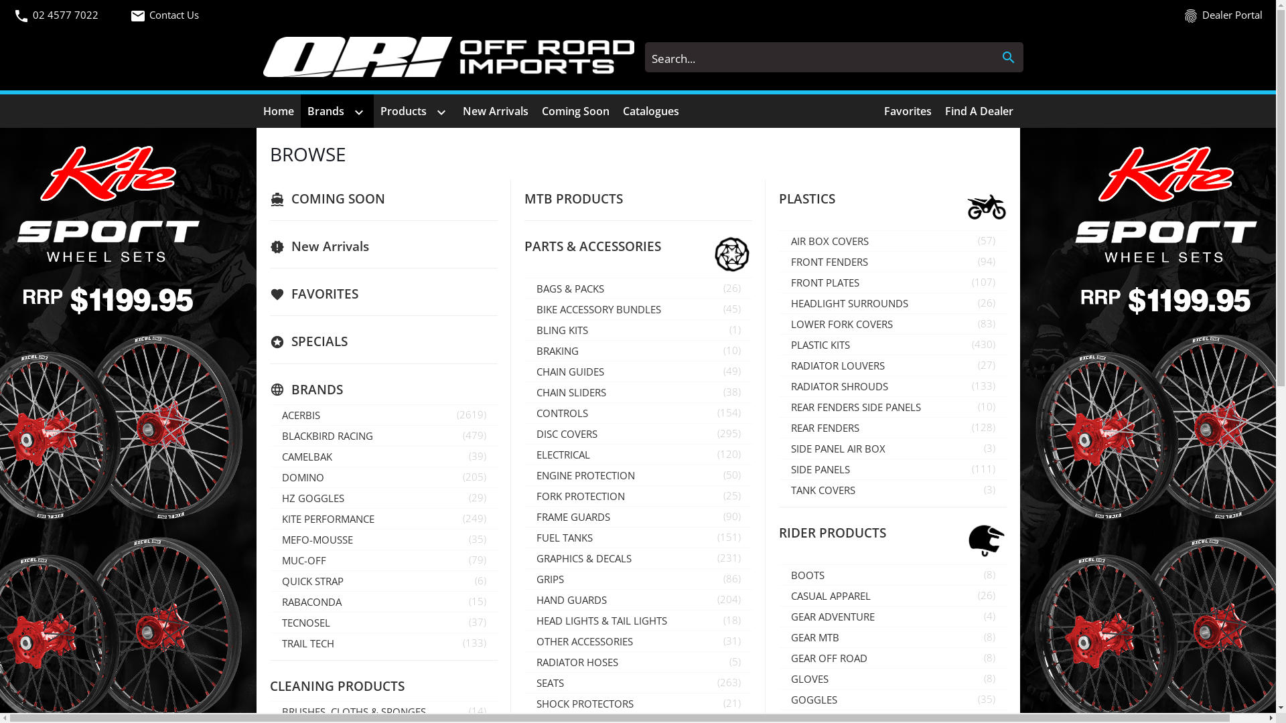 The width and height of the screenshot is (1286, 723). What do you see at coordinates (361, 643) in the screenshot?
I see `TRAIL TECH` at bounding box center [361, 643].